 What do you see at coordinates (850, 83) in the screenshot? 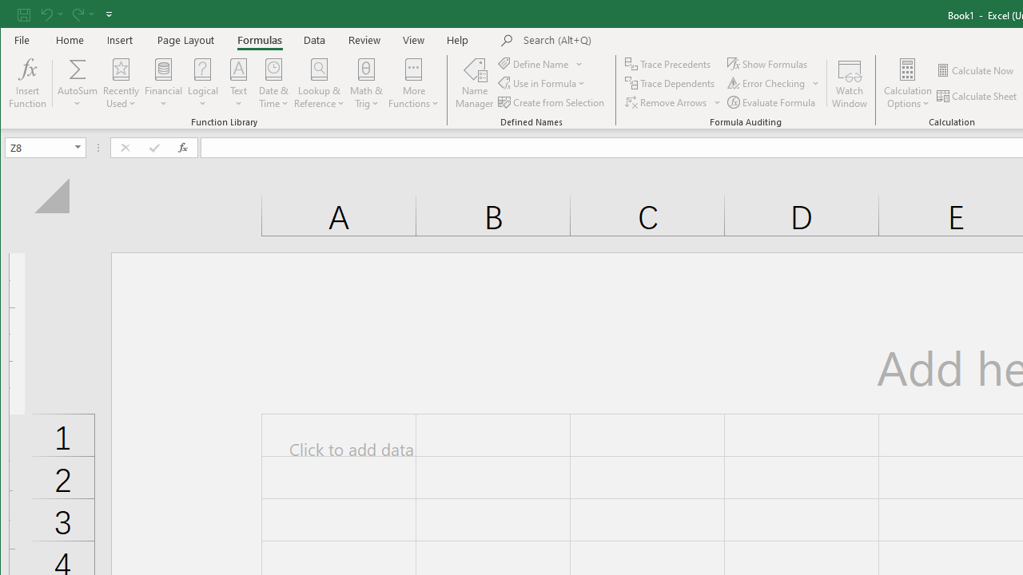
I see `Watch Window` at bounding box center [850, 83].